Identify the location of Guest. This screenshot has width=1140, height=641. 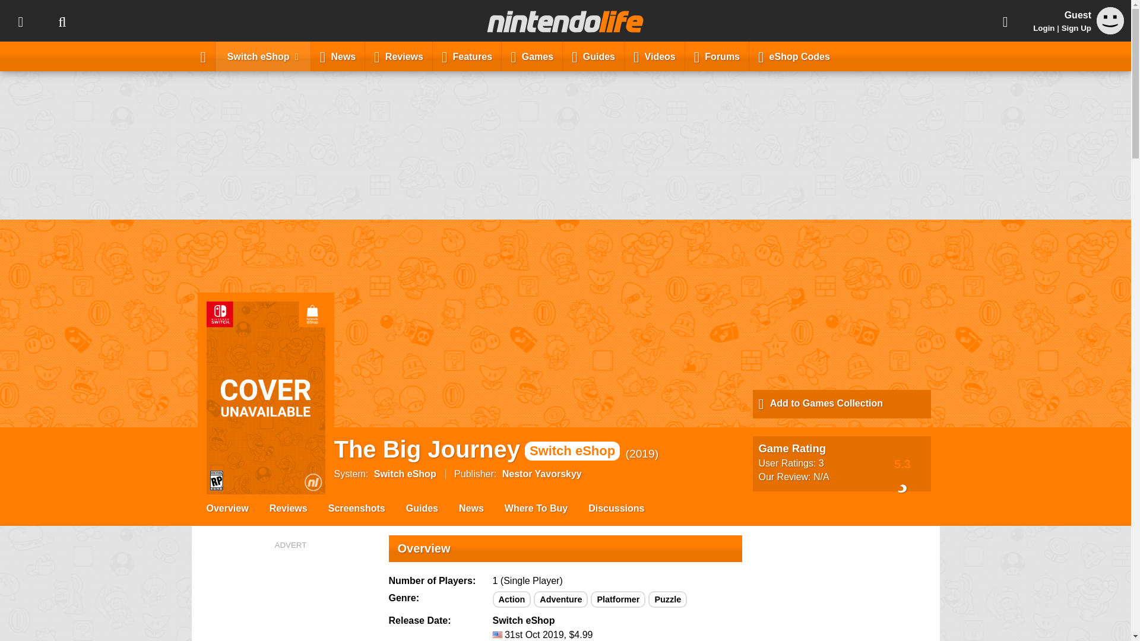
(1110, 31).